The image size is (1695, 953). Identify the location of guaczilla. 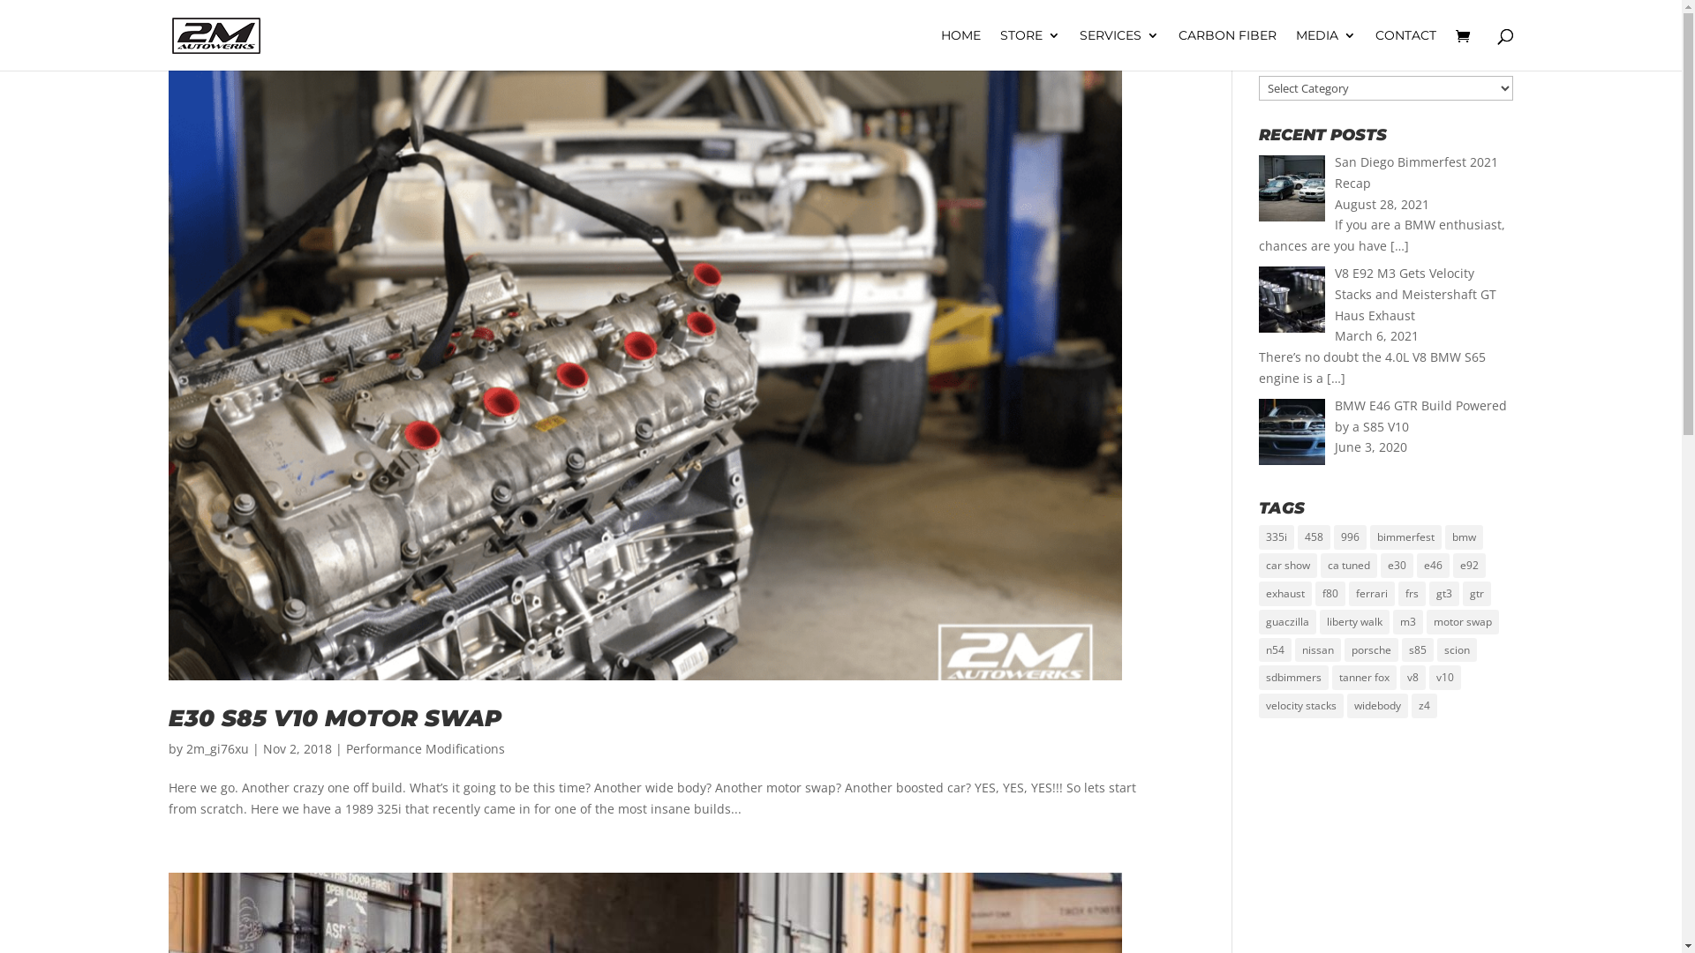
(1287, 622).